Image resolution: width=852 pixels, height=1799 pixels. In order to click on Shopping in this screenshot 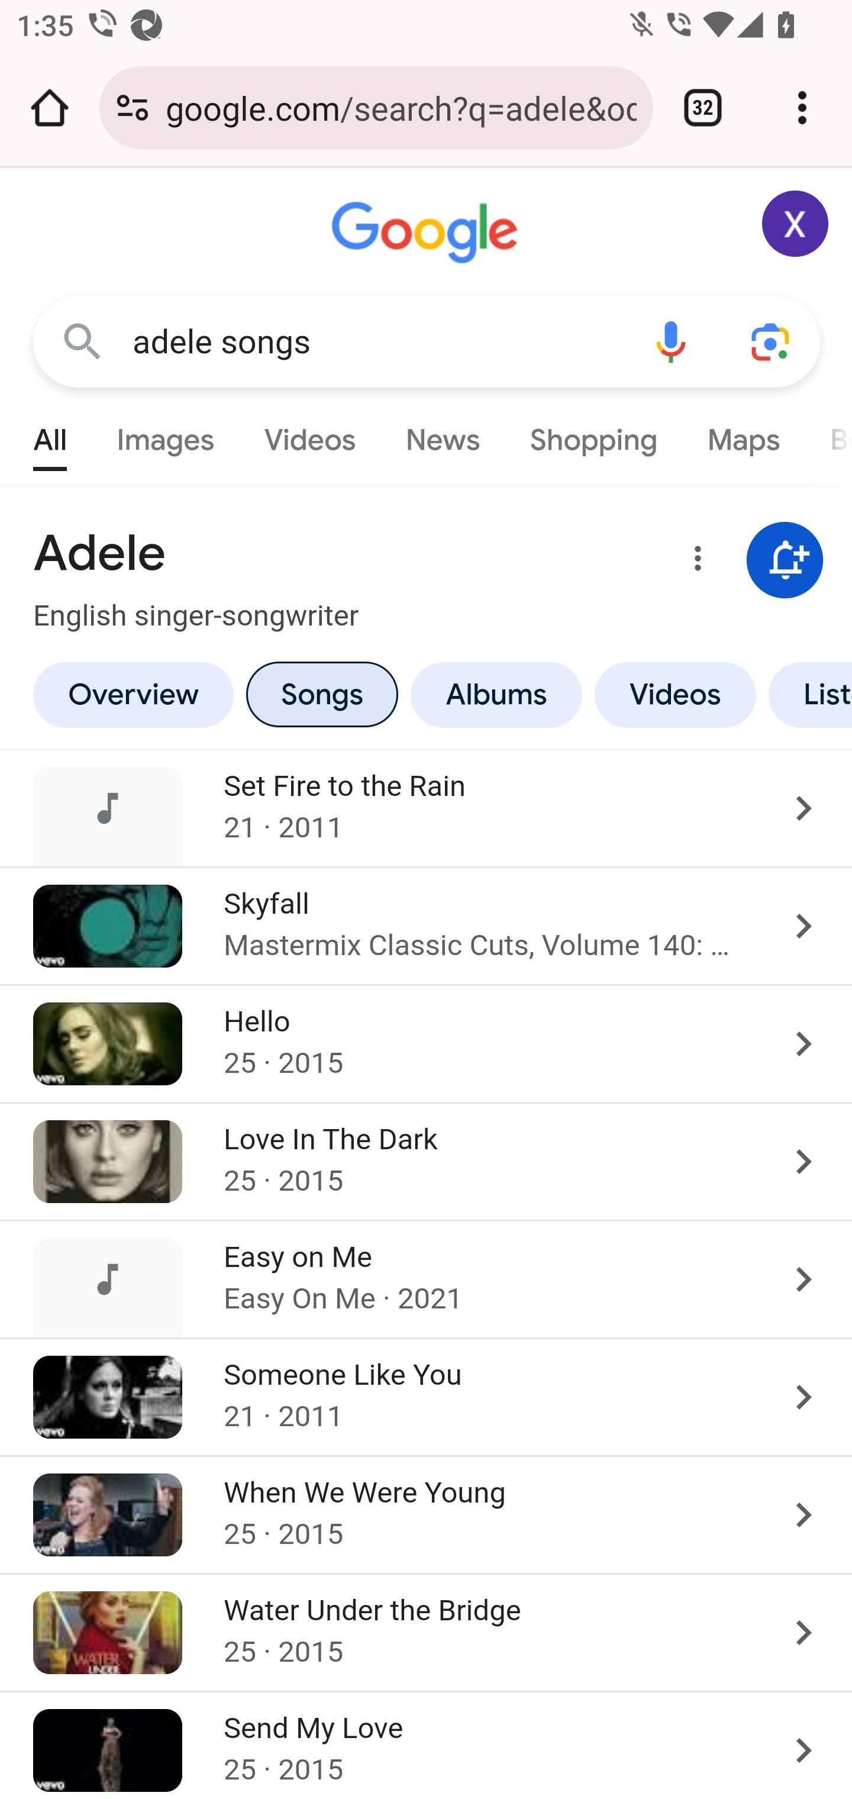, I will do `click(593, 434)`.